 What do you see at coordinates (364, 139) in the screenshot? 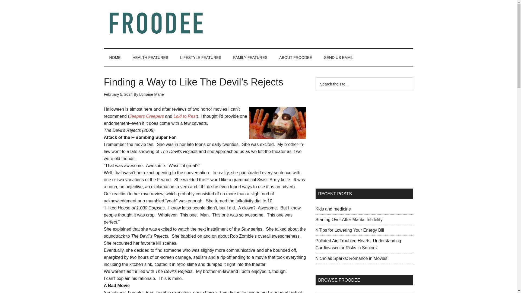
I see `Advertisement` at bounding box center [364, 139].